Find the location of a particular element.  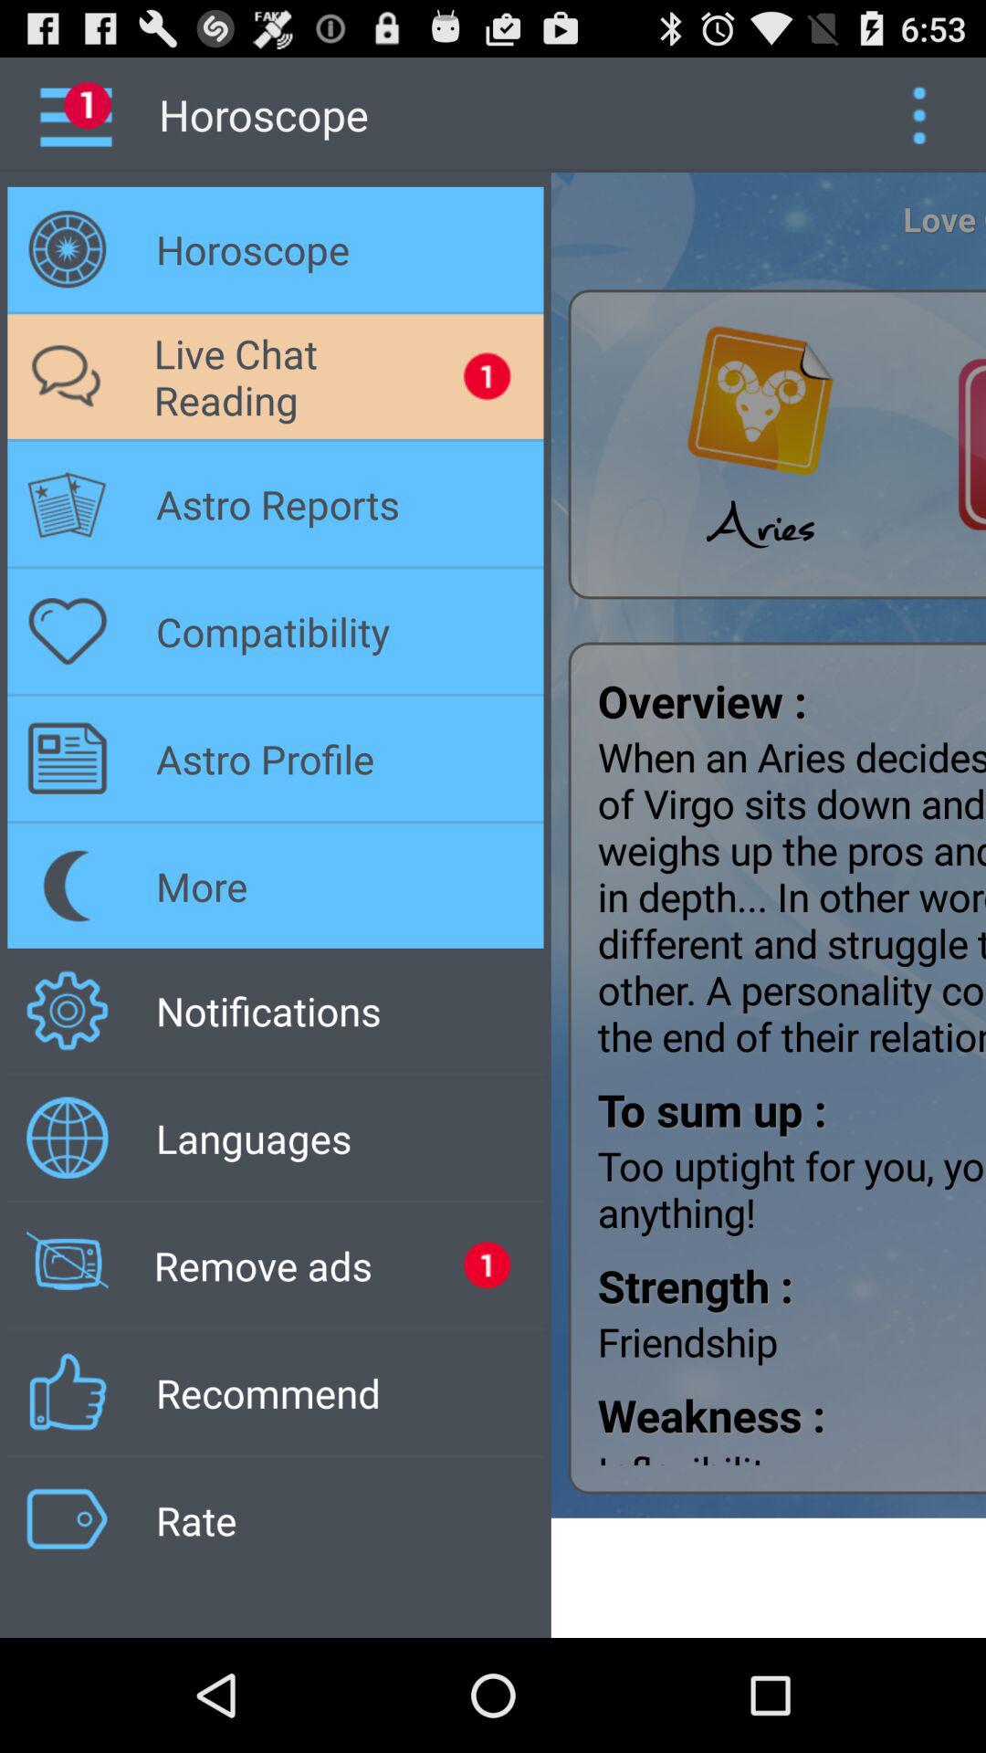

press item next to the horoscope is located at coordinates (918, 115).